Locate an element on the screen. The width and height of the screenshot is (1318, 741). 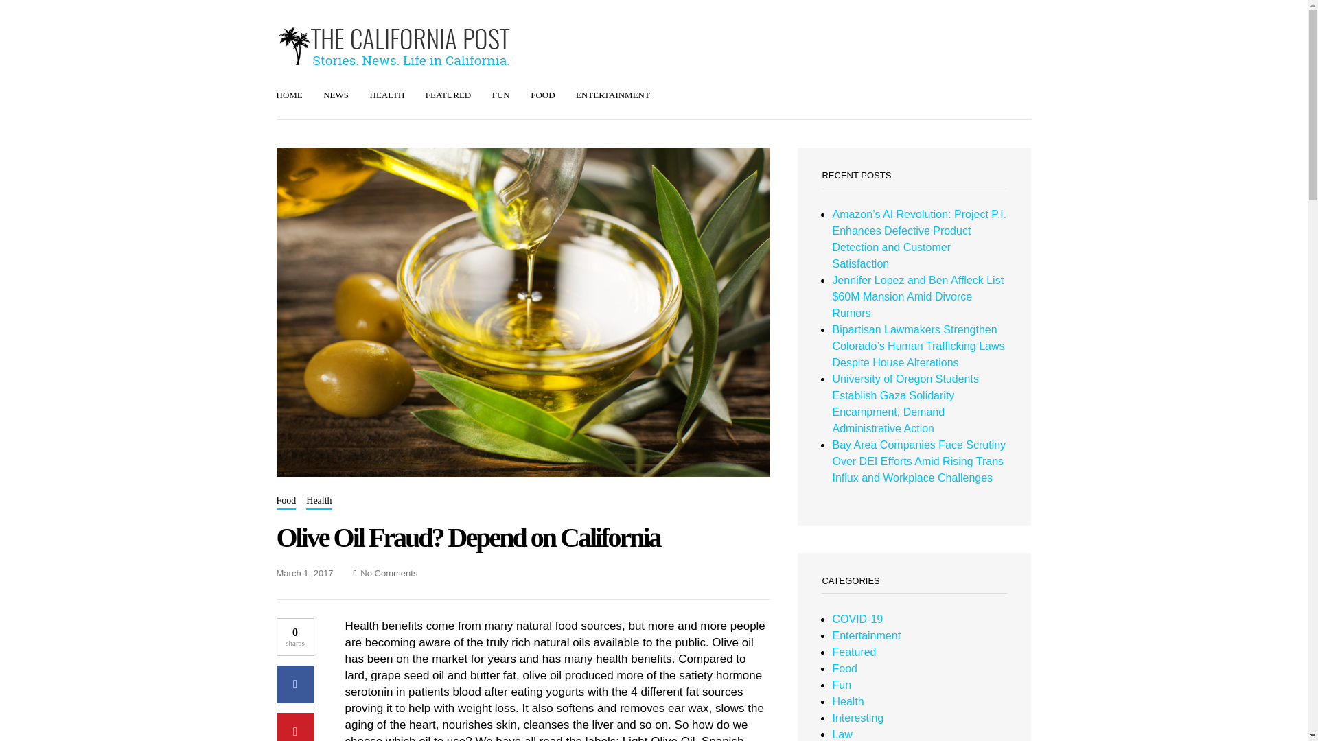
Fun is located at coordinates (842, 685).